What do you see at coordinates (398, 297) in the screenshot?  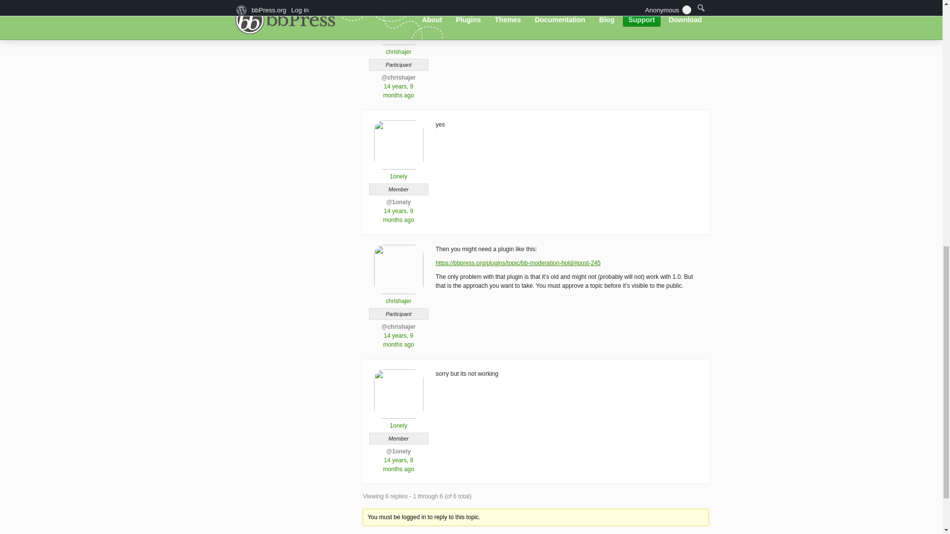 I see `chrishajer` at bounding box center [398, 297].